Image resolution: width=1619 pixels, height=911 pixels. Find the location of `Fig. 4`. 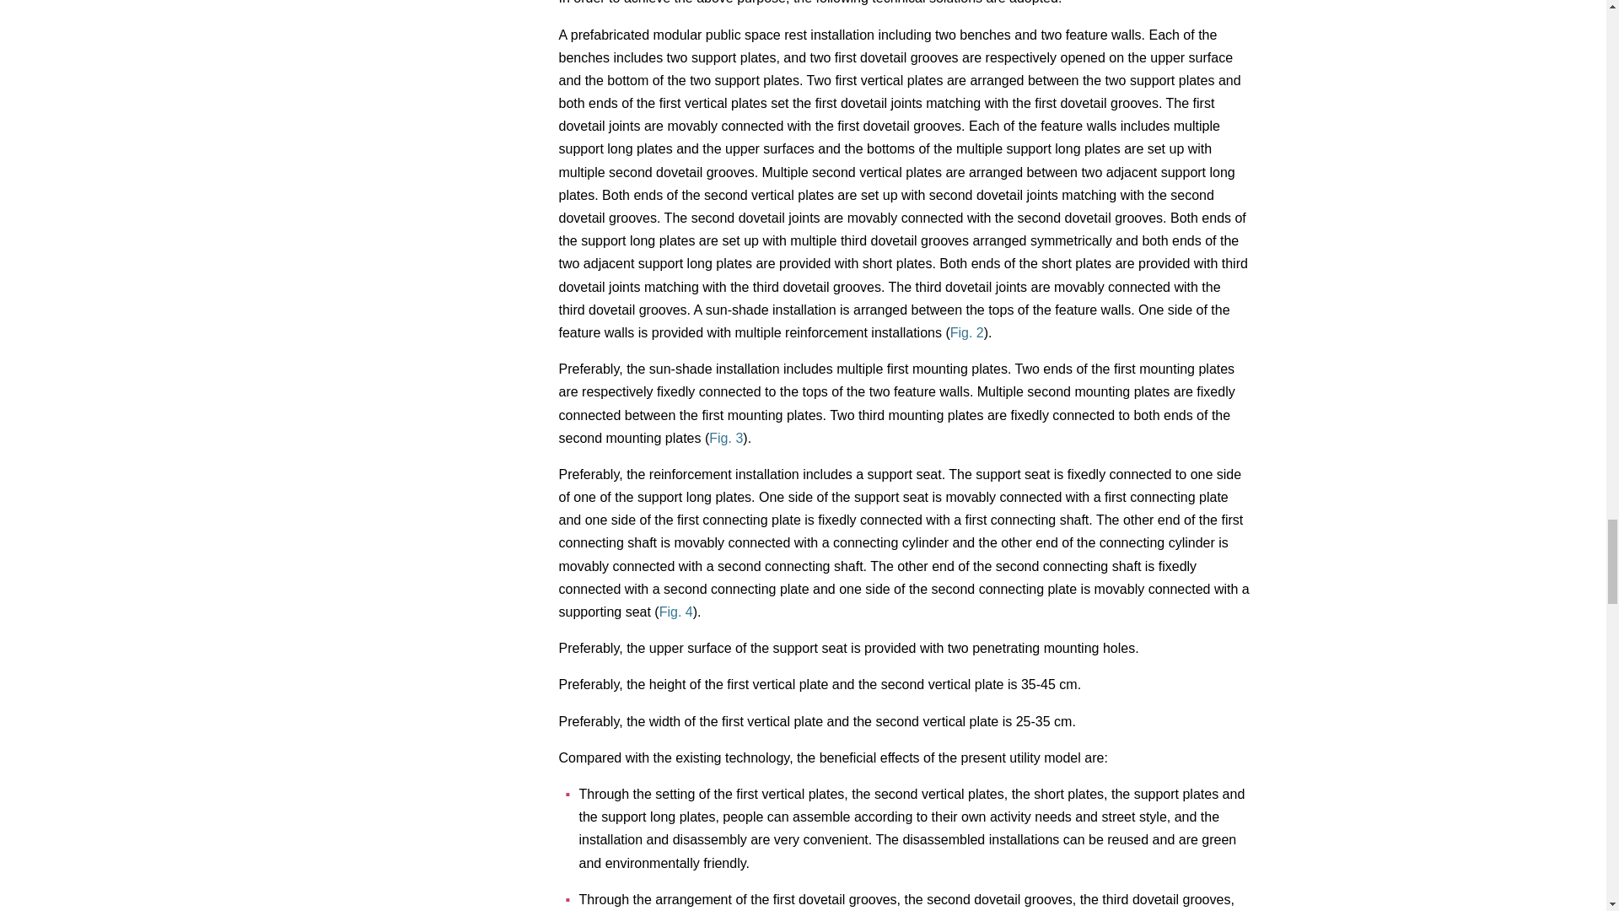

Fig. 4 is located at coordinates (675, 612).